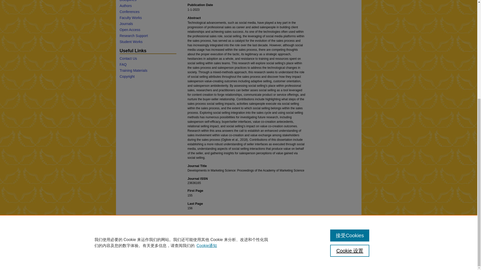  I want to click on Conferences, so click(148, 11).